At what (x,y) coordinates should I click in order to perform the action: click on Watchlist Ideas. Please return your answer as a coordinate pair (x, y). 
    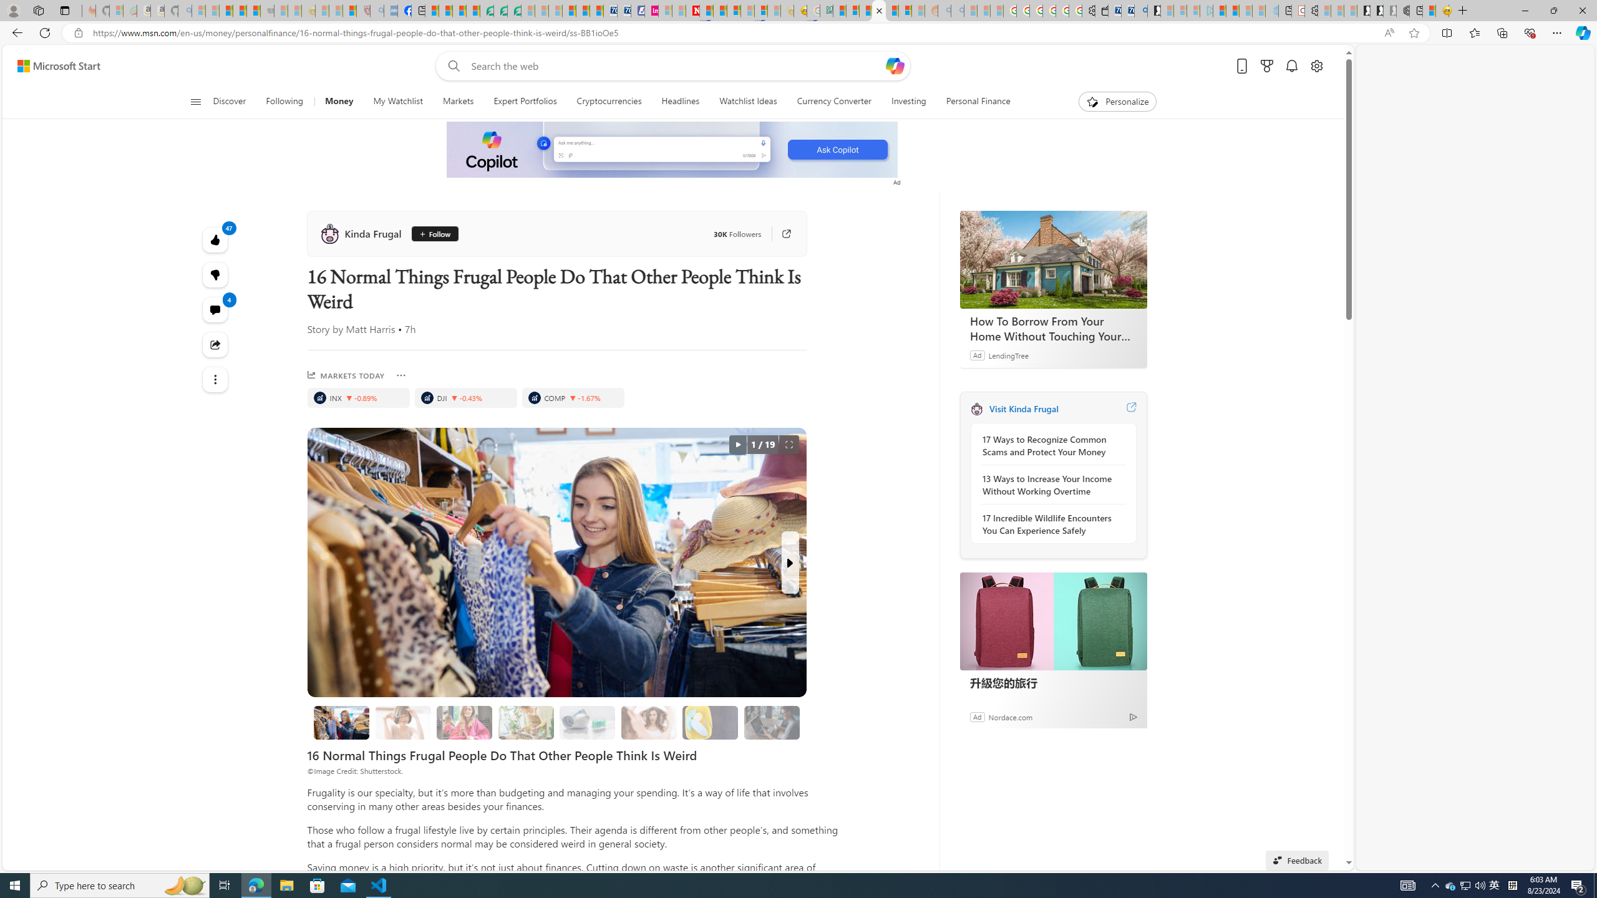
    Looking at the image, I should click on (748, 102).